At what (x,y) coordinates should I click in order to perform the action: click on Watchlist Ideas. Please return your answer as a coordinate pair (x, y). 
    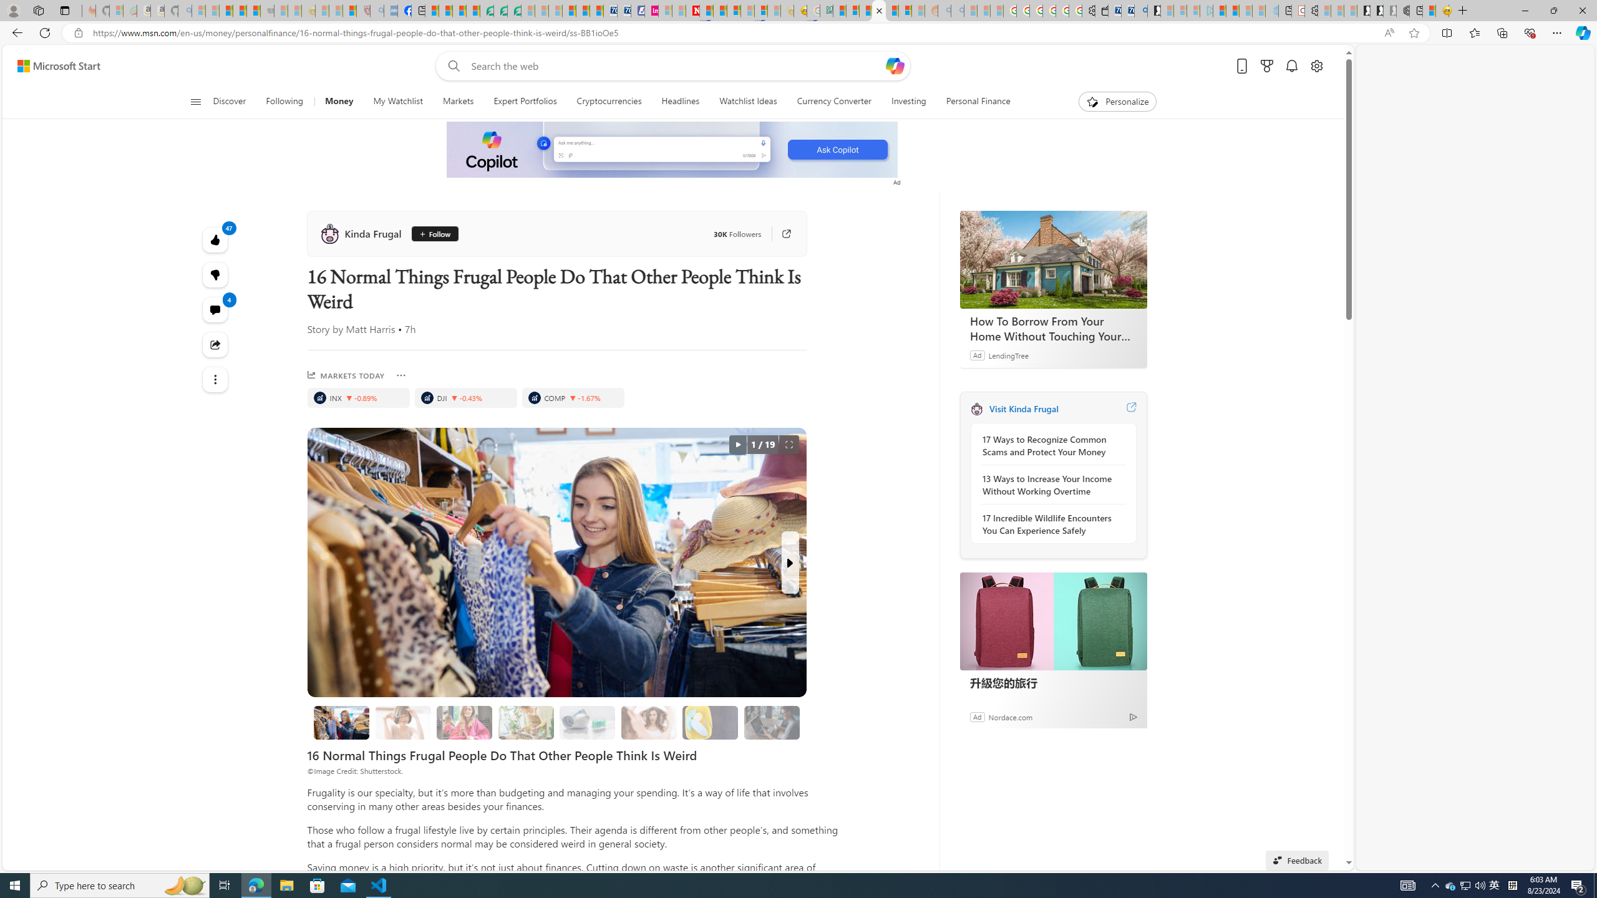
    Looking at the image, I should click on (748, 102).